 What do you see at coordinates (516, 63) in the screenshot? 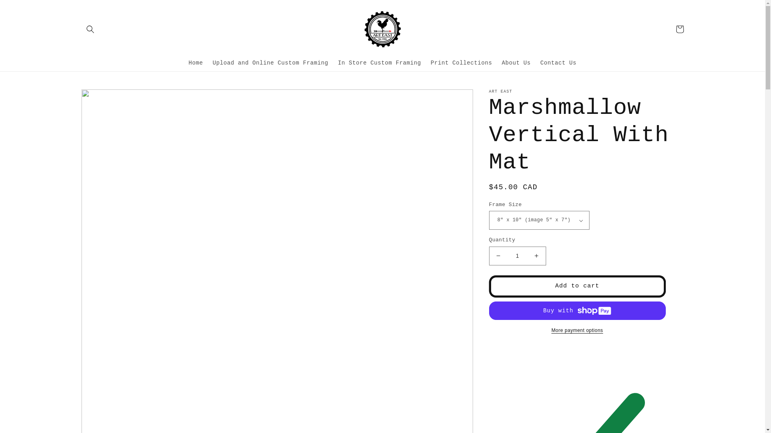
I see `About Us` at bounding box center [516, 63].